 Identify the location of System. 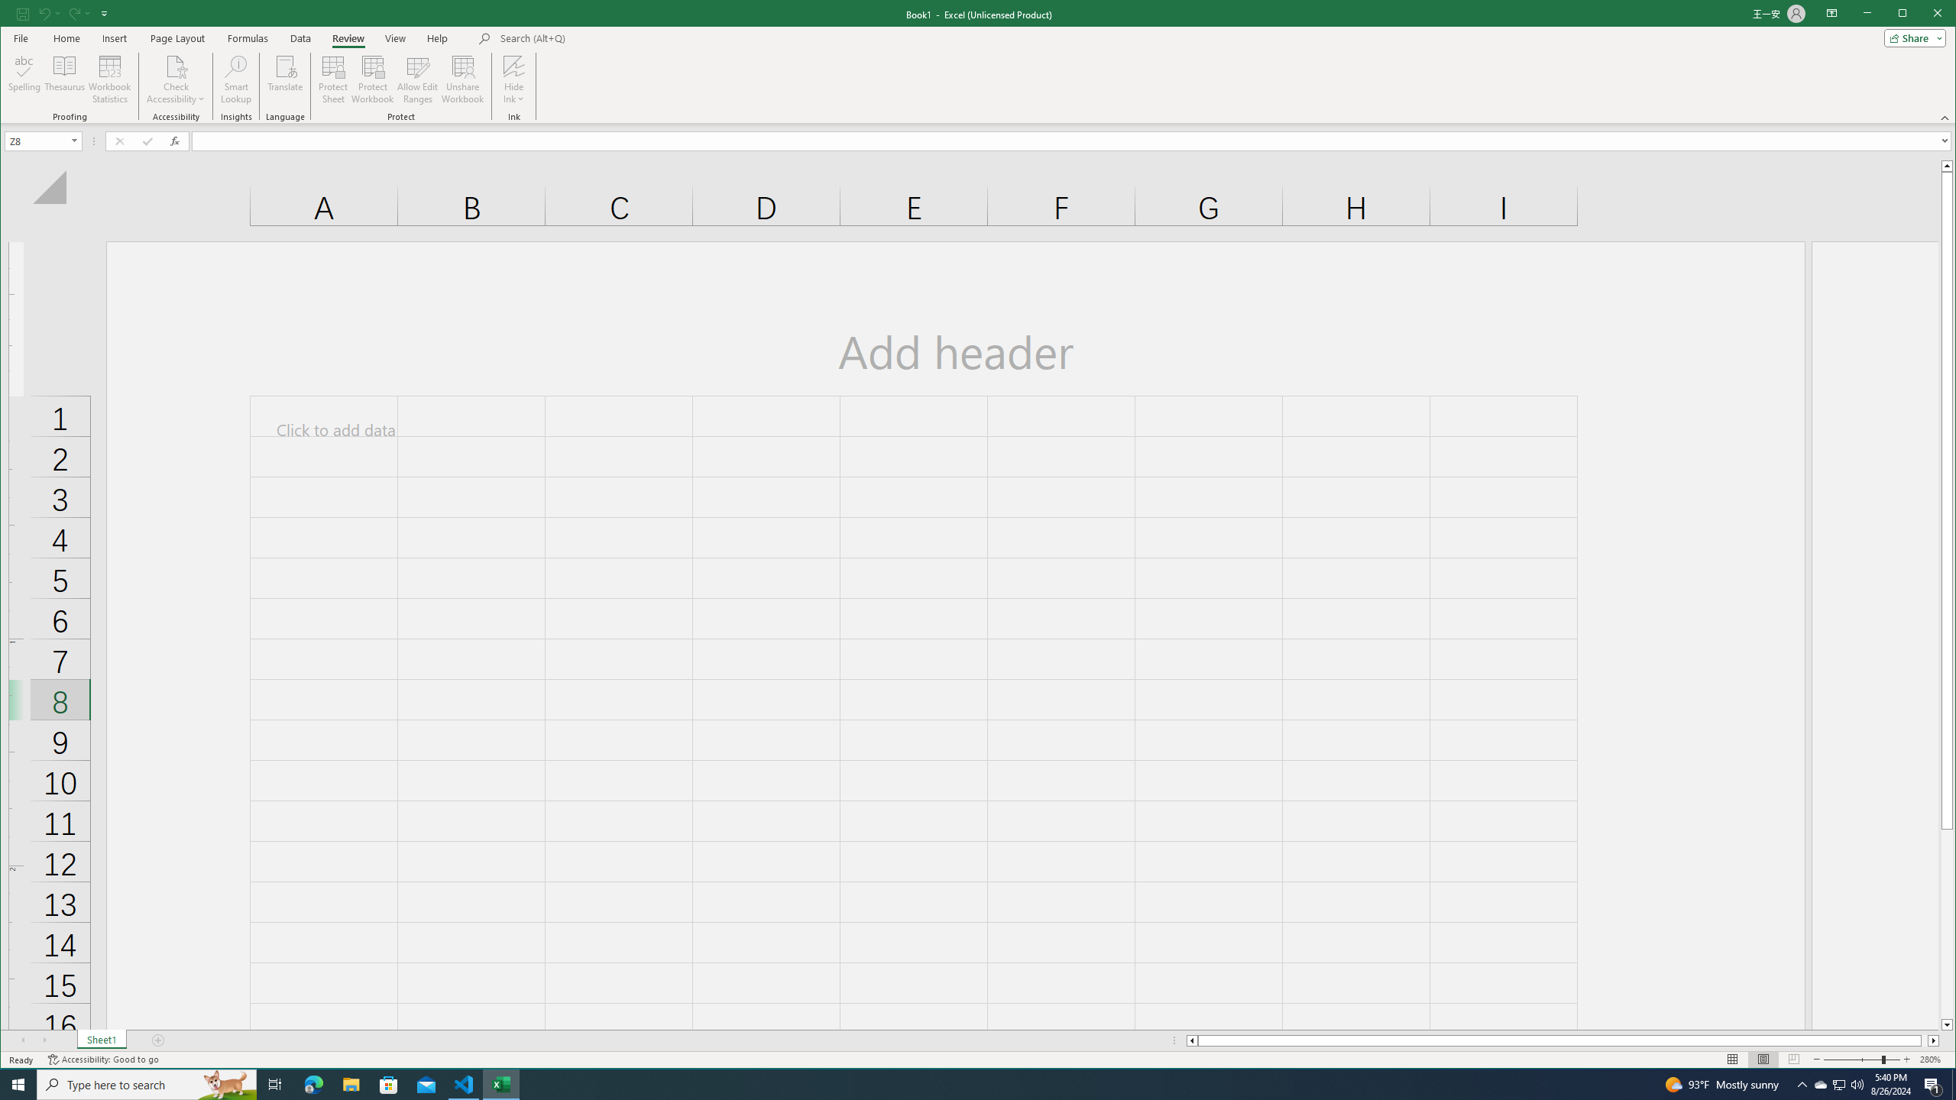
(14, 15).